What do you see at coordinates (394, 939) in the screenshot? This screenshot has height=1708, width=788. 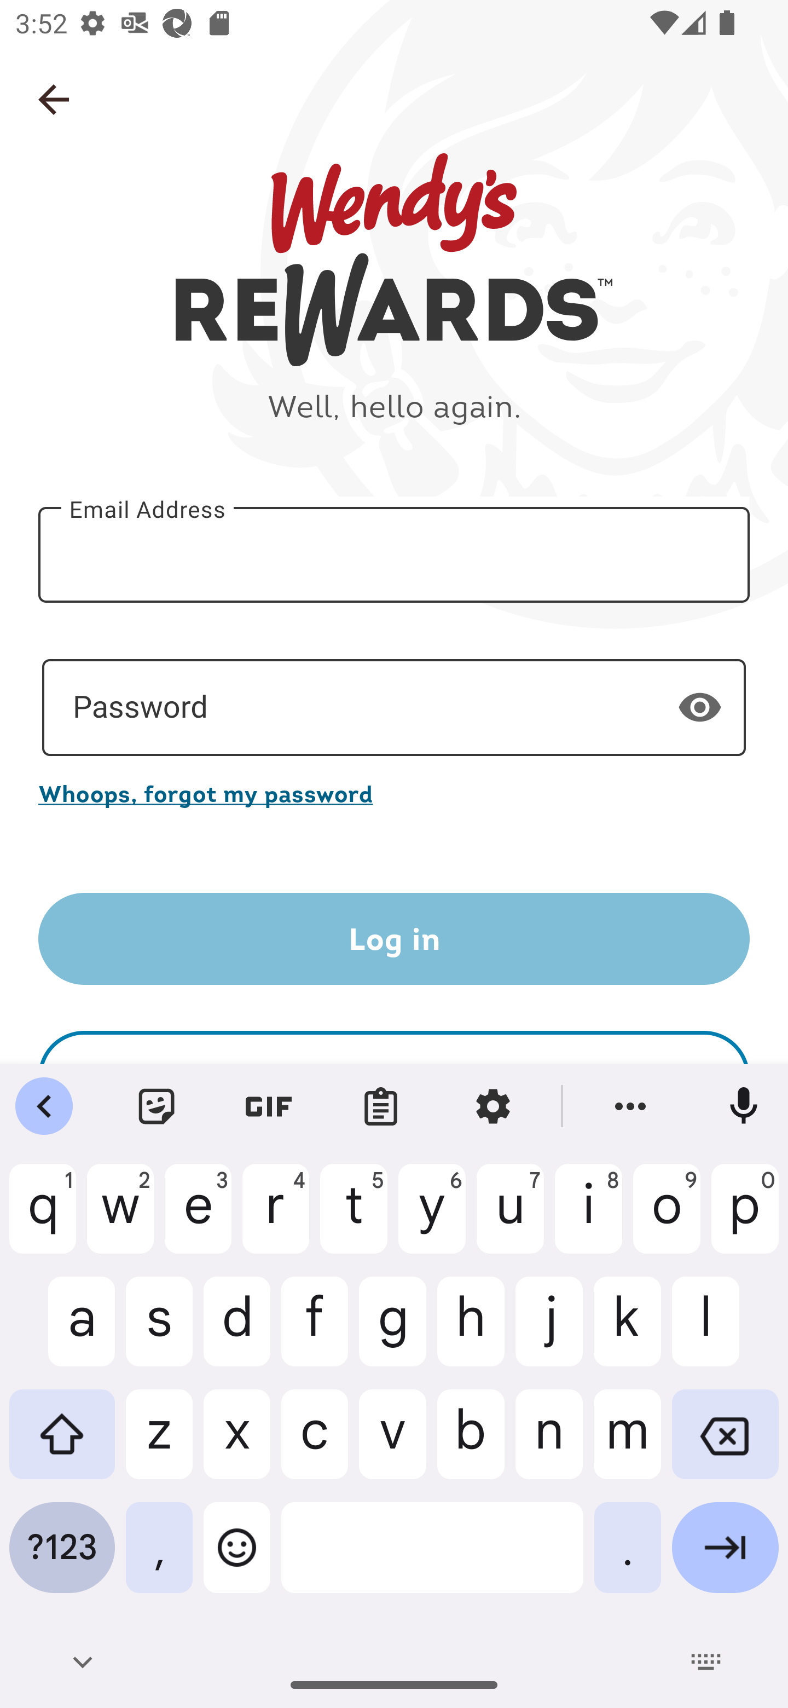 I see `Log in` at bounding box center [394, 939].